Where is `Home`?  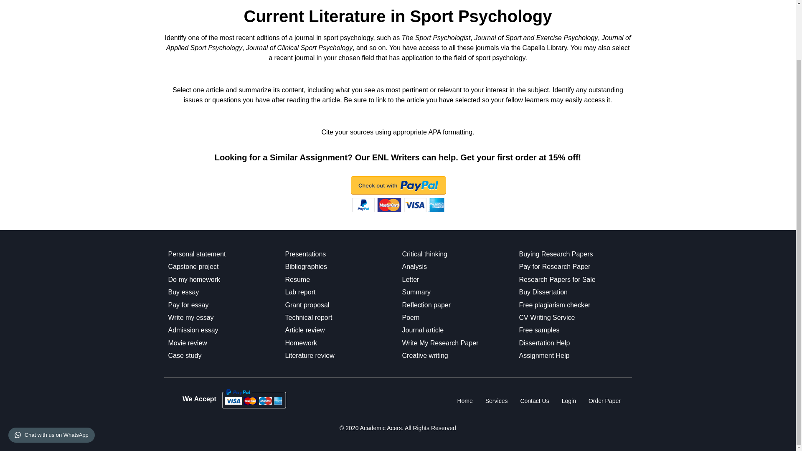
Home is located at coordinates (464, 401).